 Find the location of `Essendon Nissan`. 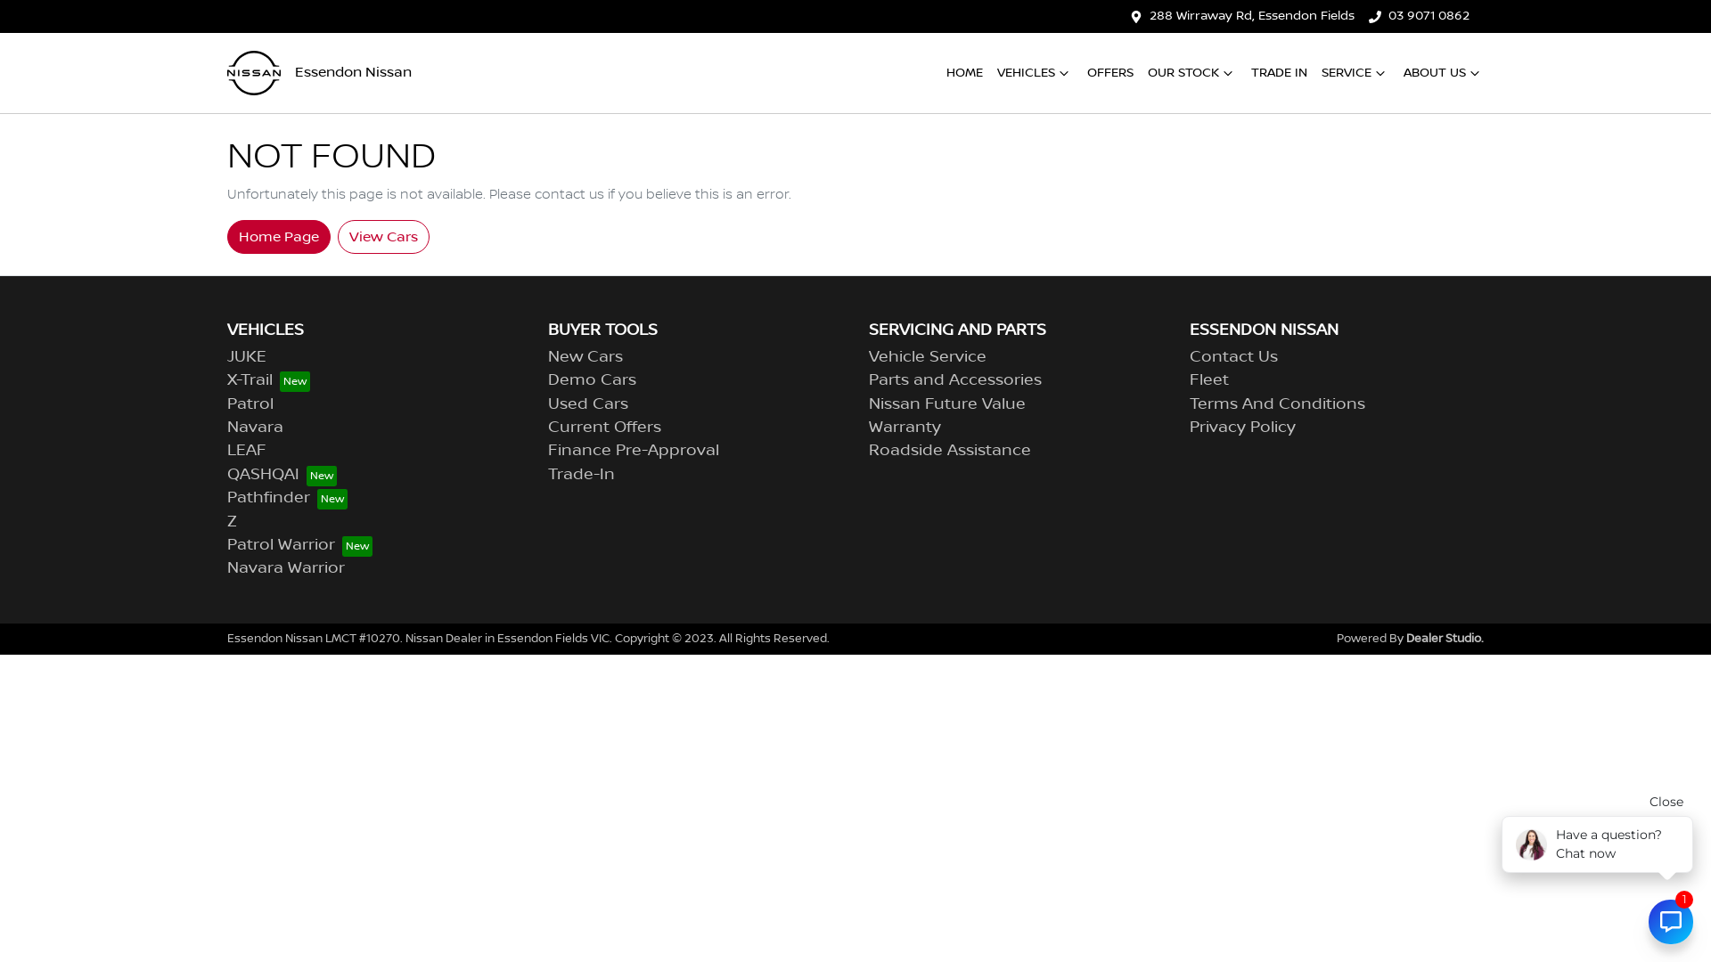

Essendon Nissan is located at coordinates (319, 73).